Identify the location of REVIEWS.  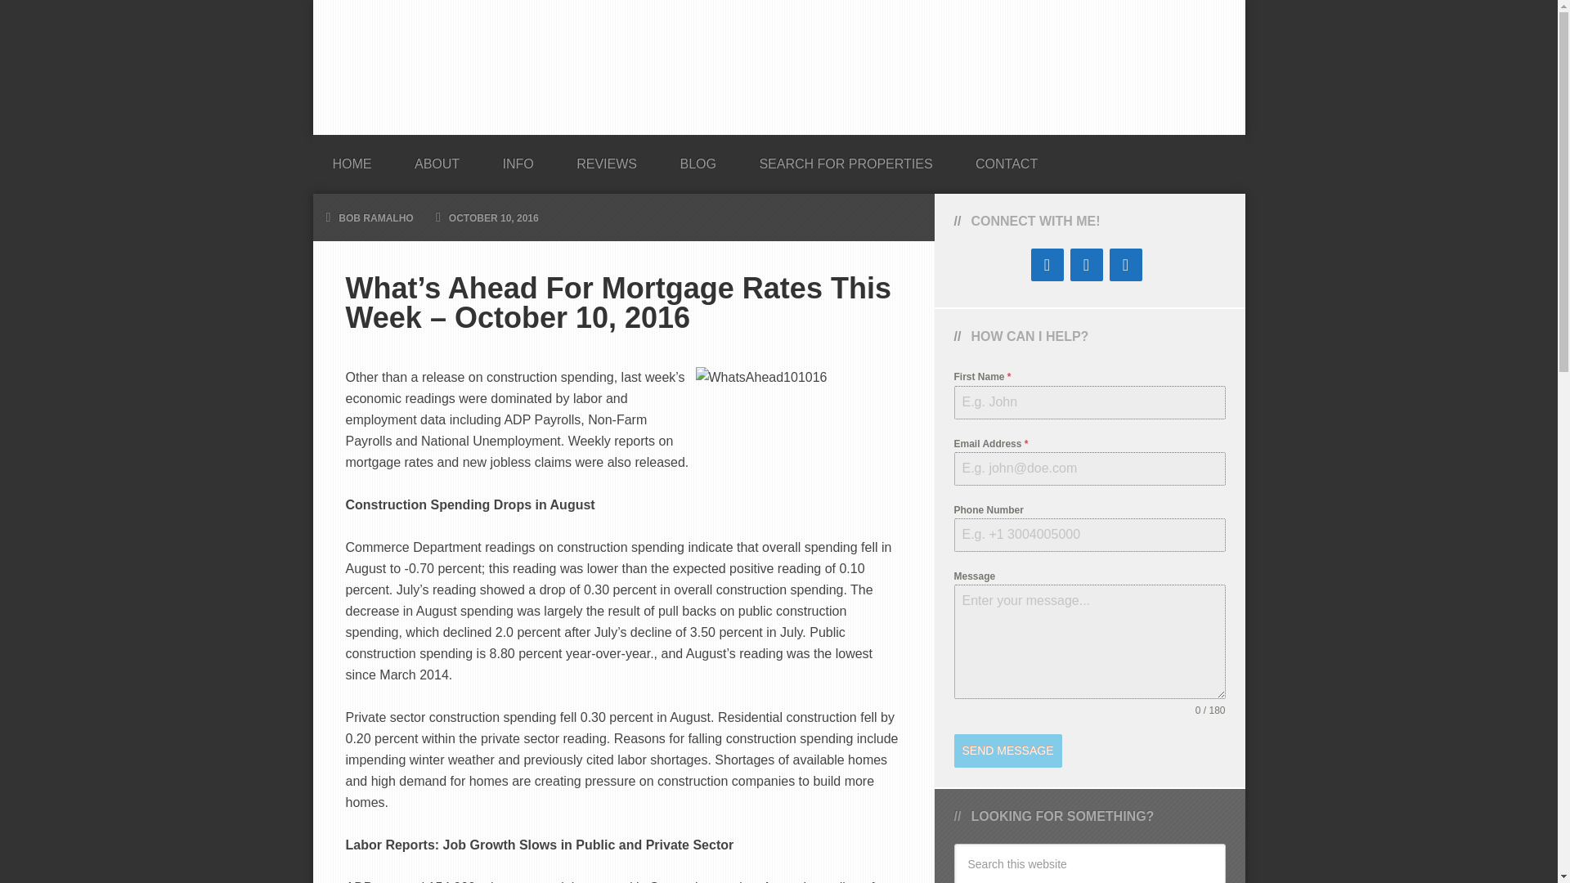
(607, 159).